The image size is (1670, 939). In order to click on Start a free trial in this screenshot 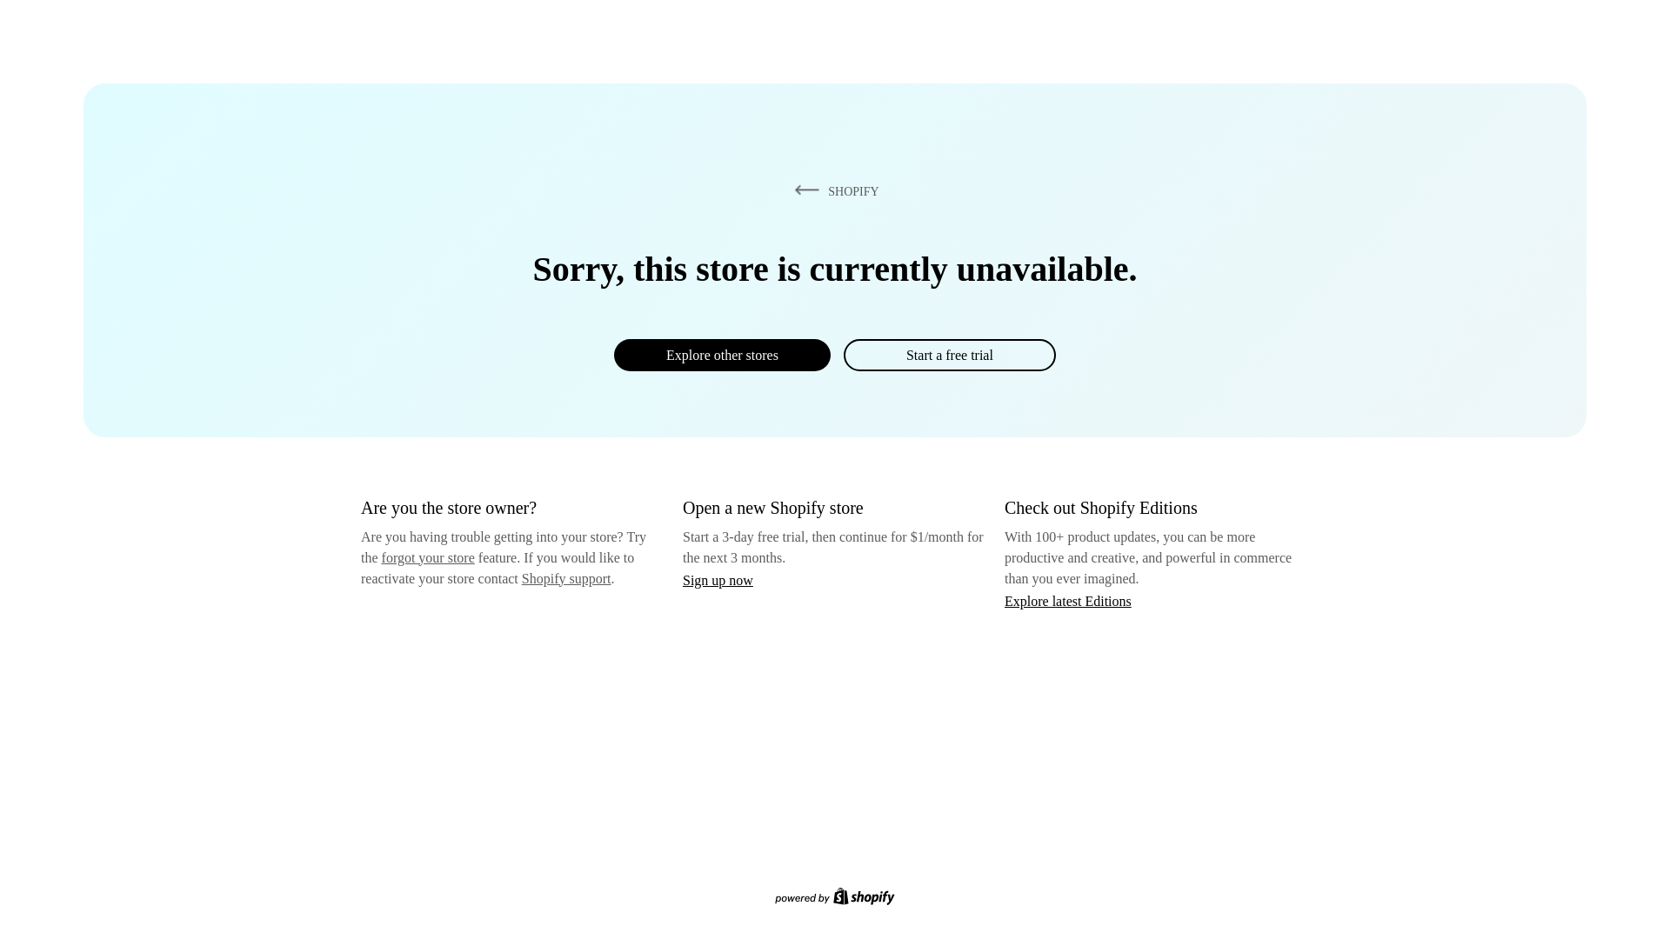, I will do `click(949, 355)`.